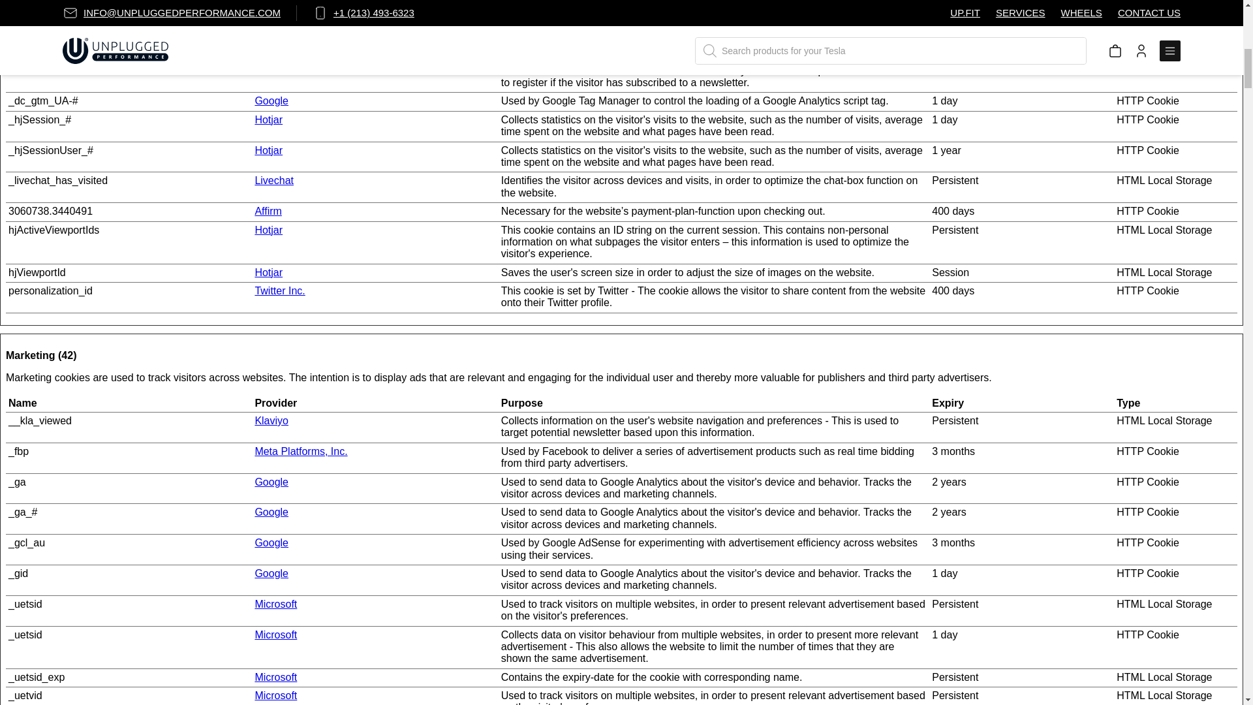 Image resolution: width=1253 pixels, height=705 pixels. Describe the element at coordinates (273, 180) in the screenshot. I see `Livechat` at that location.